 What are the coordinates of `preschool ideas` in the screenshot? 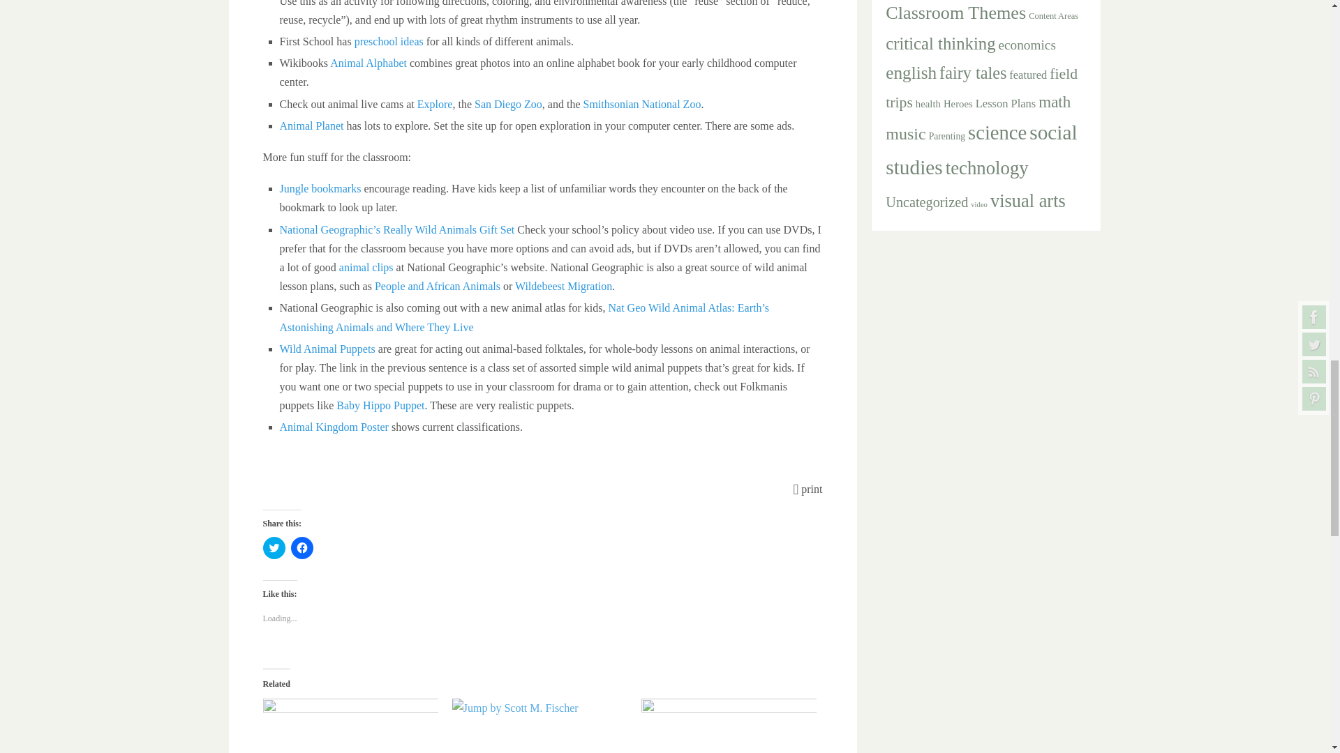 It's located at (389, 41).